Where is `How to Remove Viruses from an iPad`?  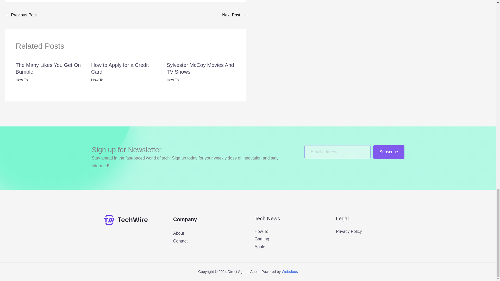 How to Remove Viruses from an iPad is located at coordinates (21, 15).